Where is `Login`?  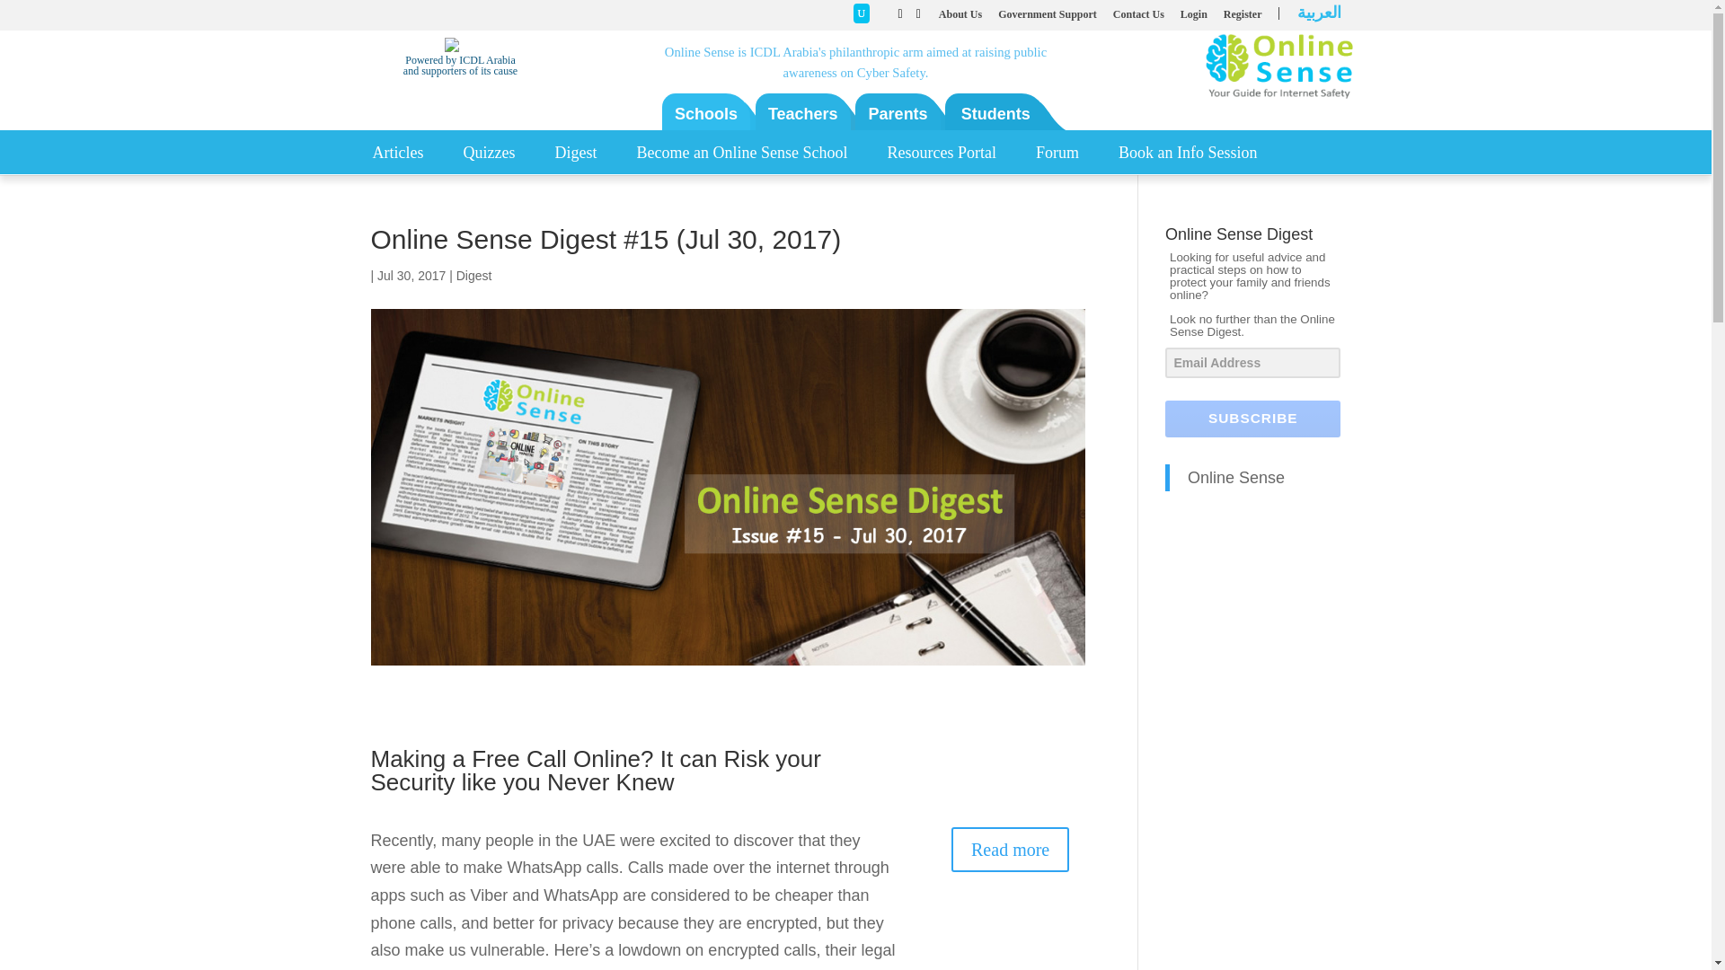 Login is located at coordinates (1193, 18).